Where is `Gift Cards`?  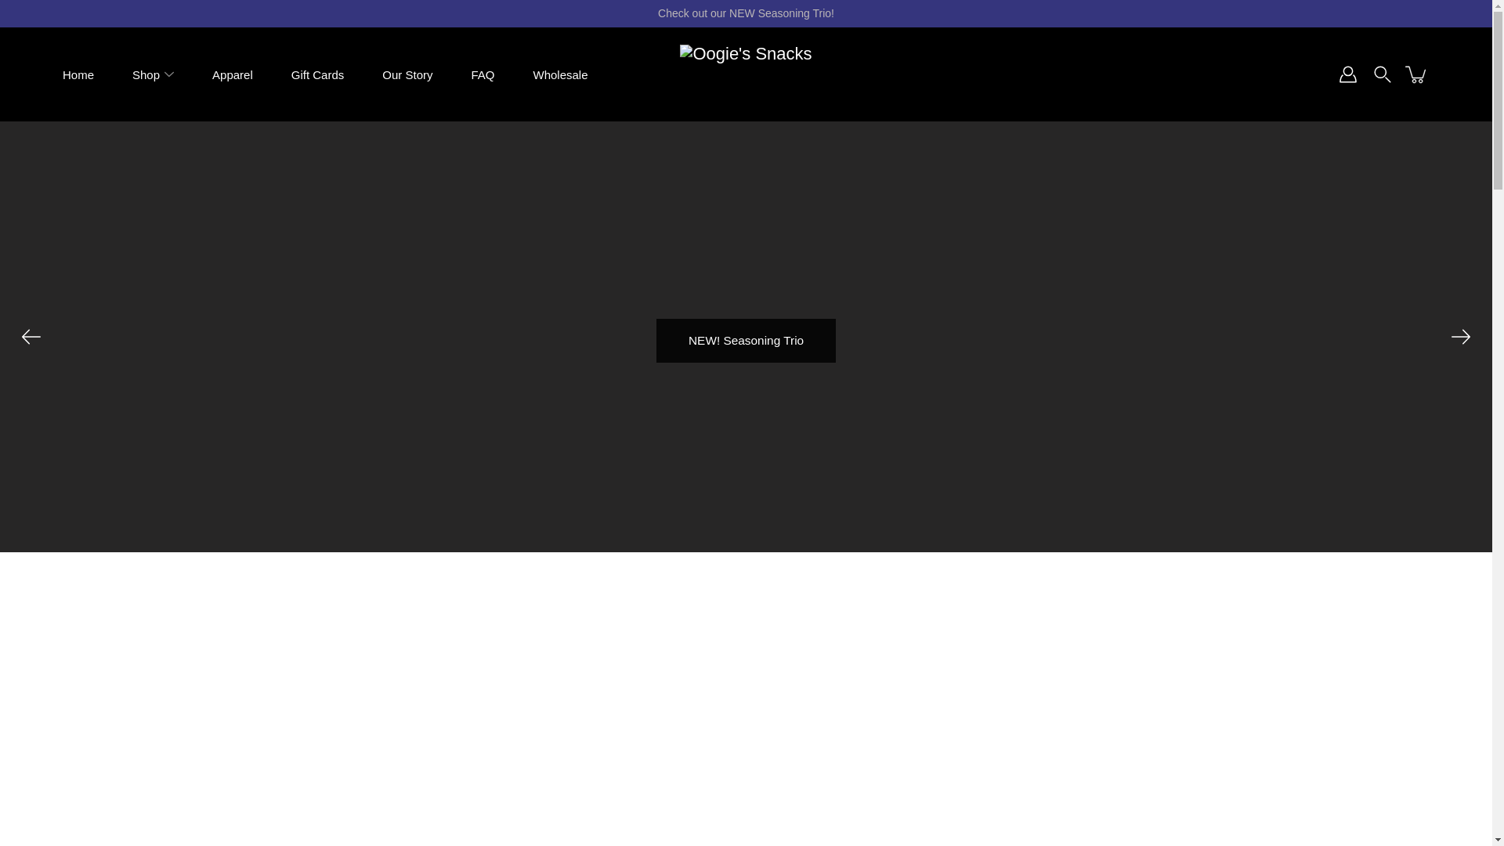 Gift Cards is located at coordinates (318, 74).